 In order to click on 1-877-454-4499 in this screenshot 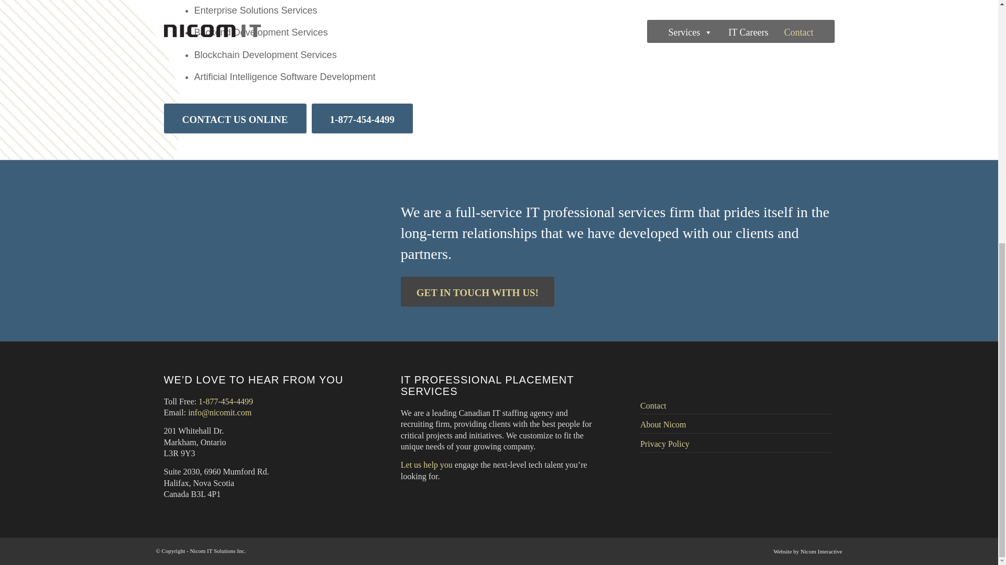, I will do `click(362, 118)`.